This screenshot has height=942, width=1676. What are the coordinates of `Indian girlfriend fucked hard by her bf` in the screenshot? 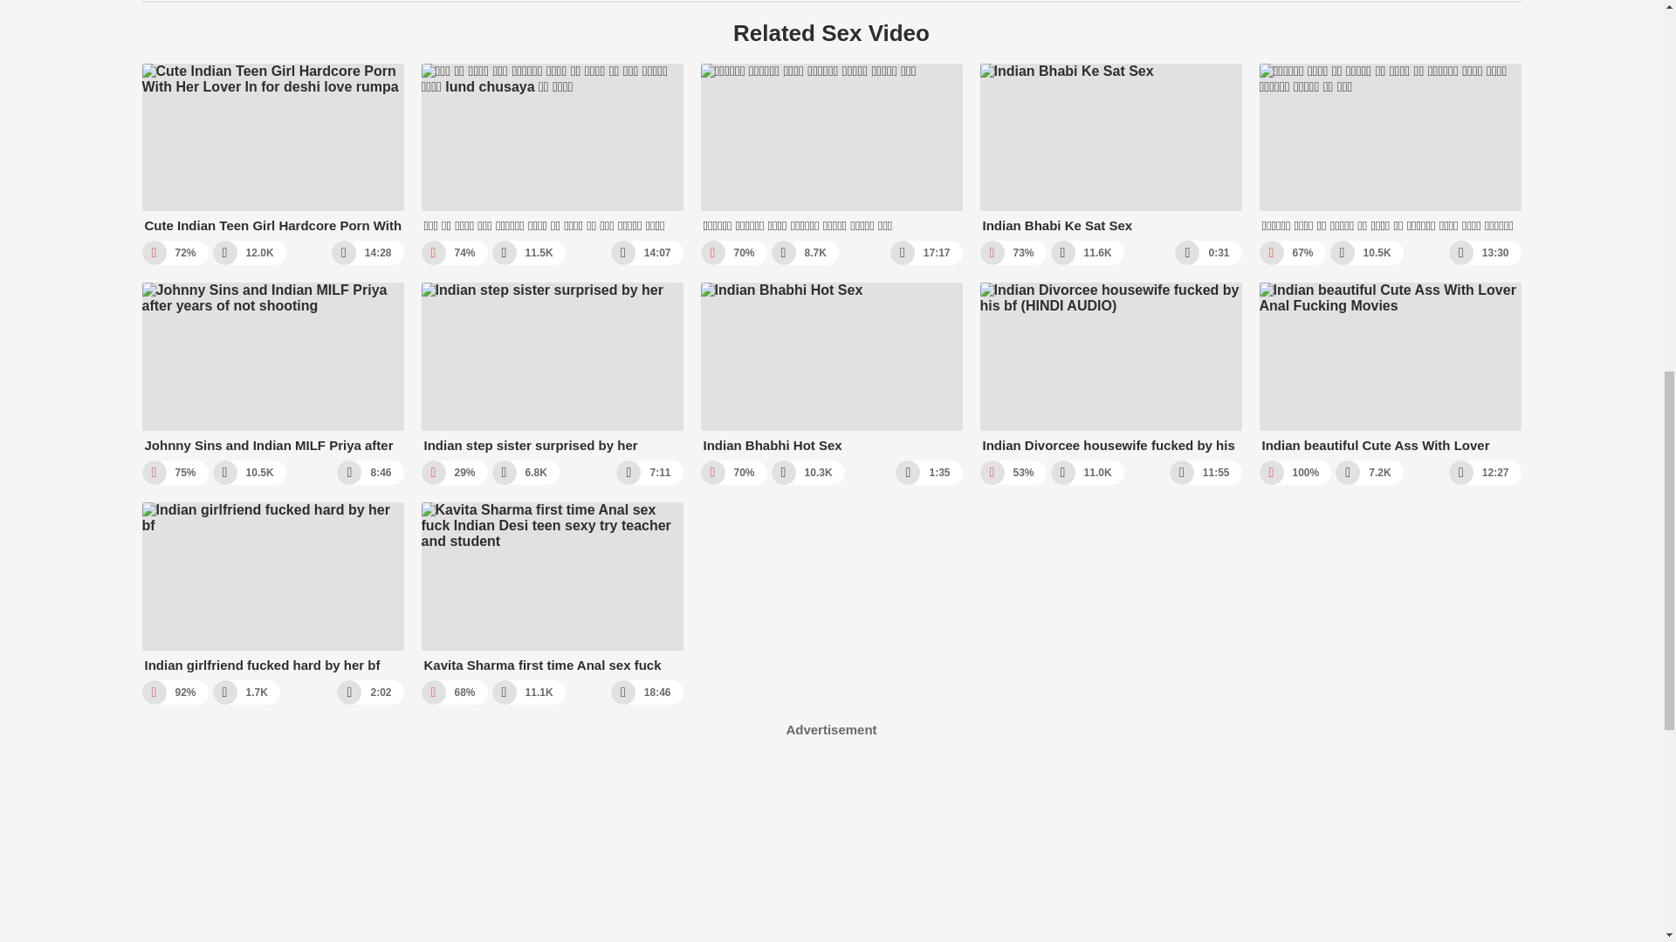 It's located at (272, 588).